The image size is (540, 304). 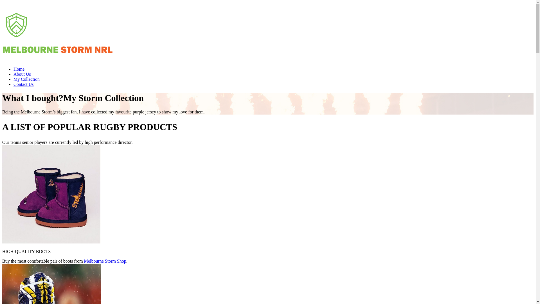 I want to click on Melbourne Storm Shop, so click(x=105, y=261).